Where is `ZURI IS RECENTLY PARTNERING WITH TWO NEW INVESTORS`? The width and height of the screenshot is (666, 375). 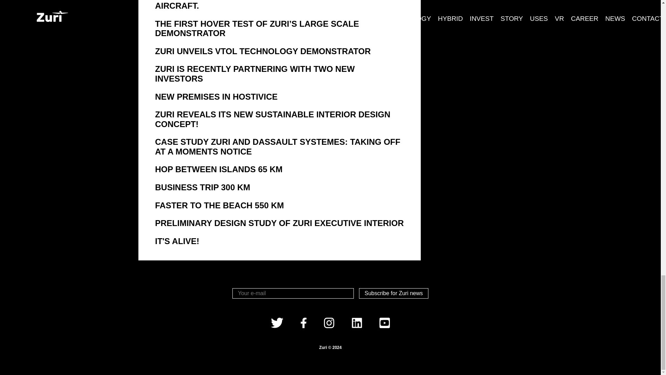
ZURI IS RECENTLY PARTNERING WITH TWO NEW INVESTORS is located at coordinates (280, 74).